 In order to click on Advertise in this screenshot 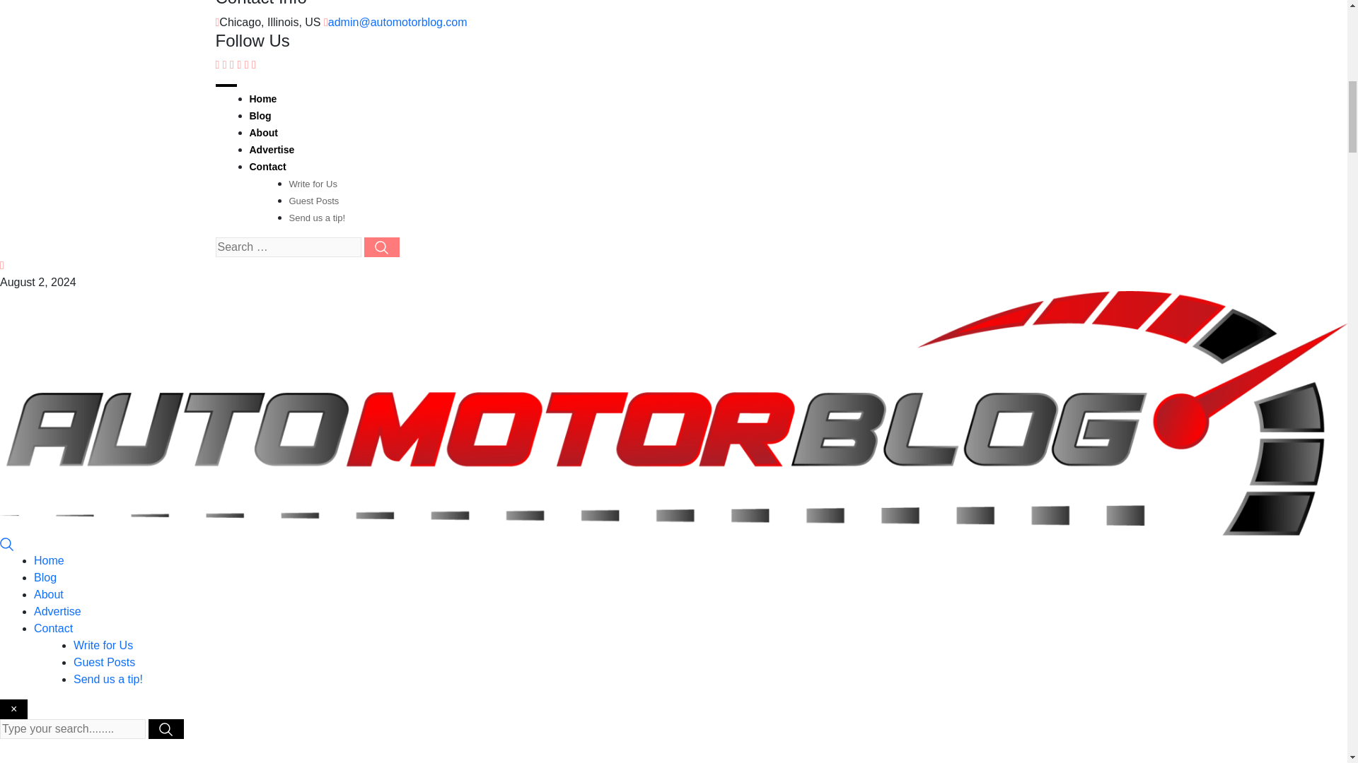, I will do `click(58, 611)`.